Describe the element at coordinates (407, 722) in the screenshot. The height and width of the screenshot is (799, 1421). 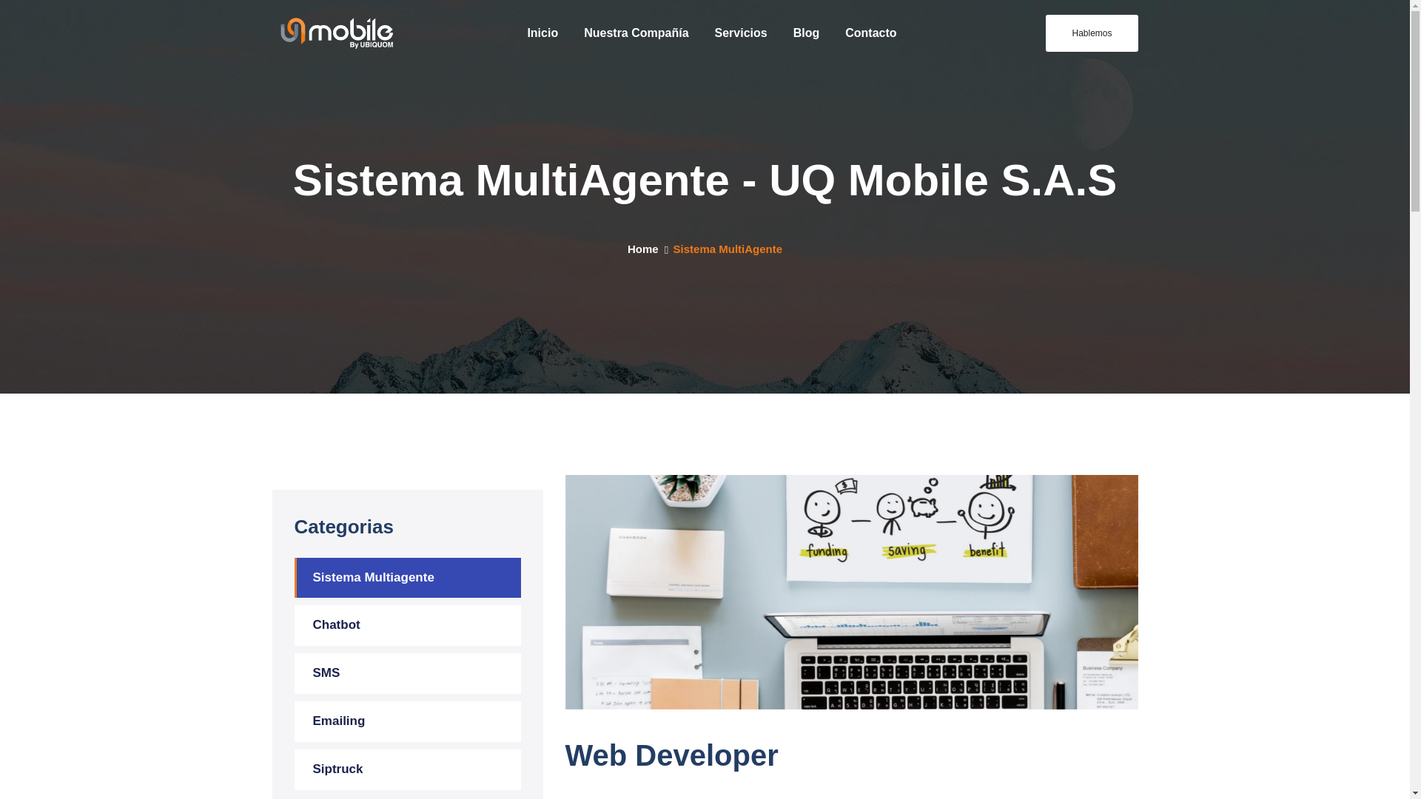
I see `Emailing` at that location.